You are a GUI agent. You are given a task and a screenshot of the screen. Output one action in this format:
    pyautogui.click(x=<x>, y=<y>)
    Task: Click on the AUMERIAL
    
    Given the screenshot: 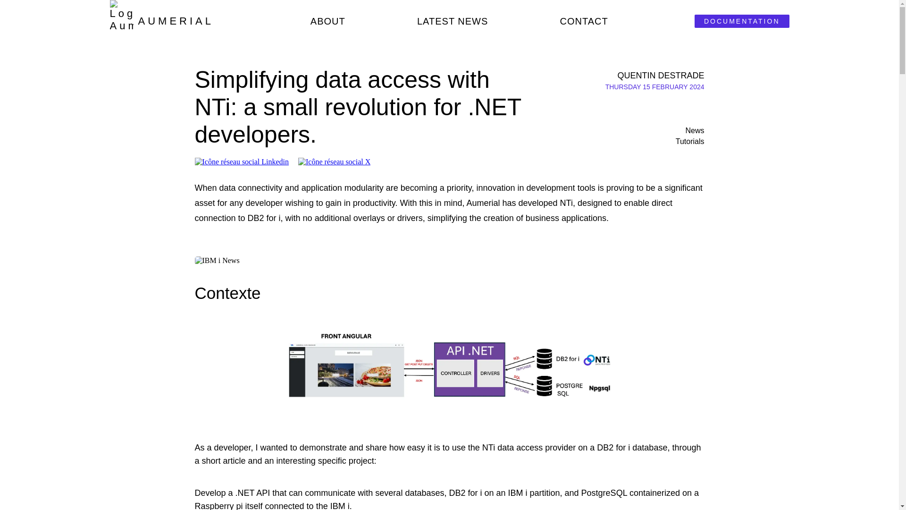 What is the action you would take?
    pyautogui.click(x=161, y=21)
    